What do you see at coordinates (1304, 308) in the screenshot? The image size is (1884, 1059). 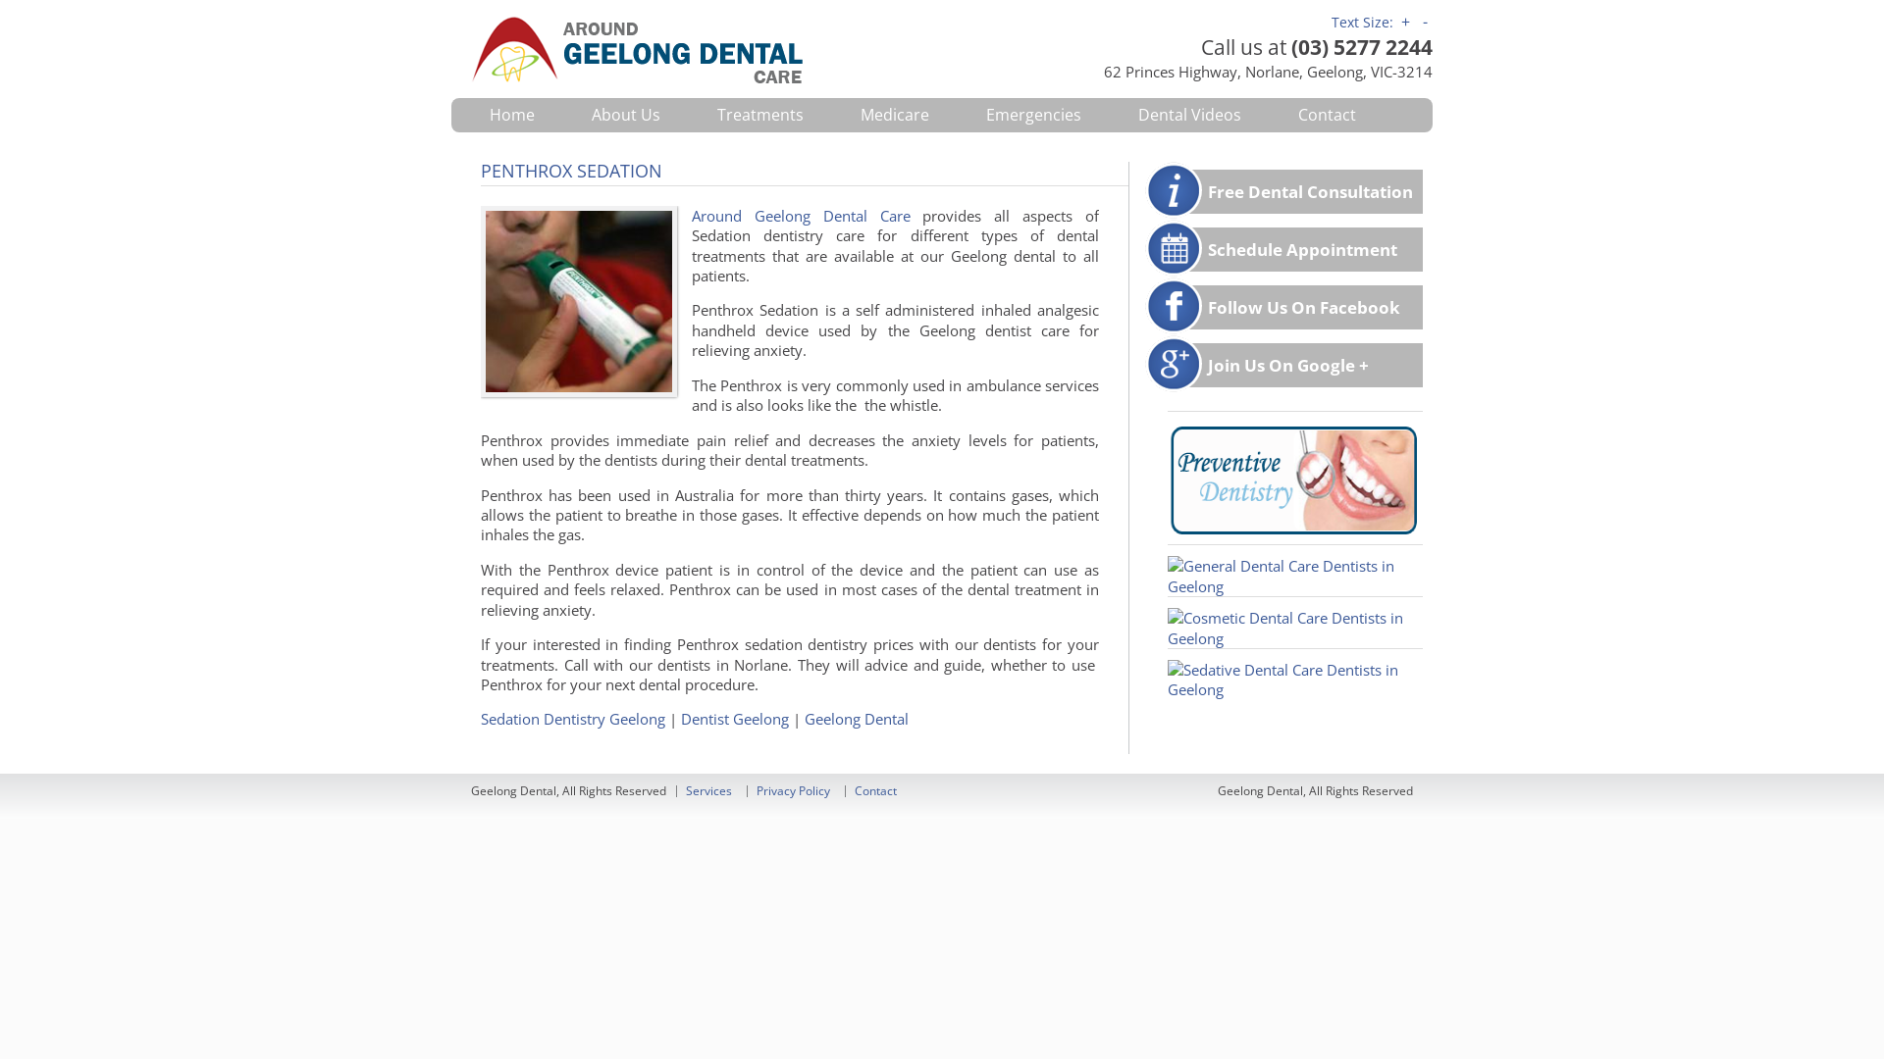 I see `Follow Us On Facebook` at bounding box center [1304, 308].